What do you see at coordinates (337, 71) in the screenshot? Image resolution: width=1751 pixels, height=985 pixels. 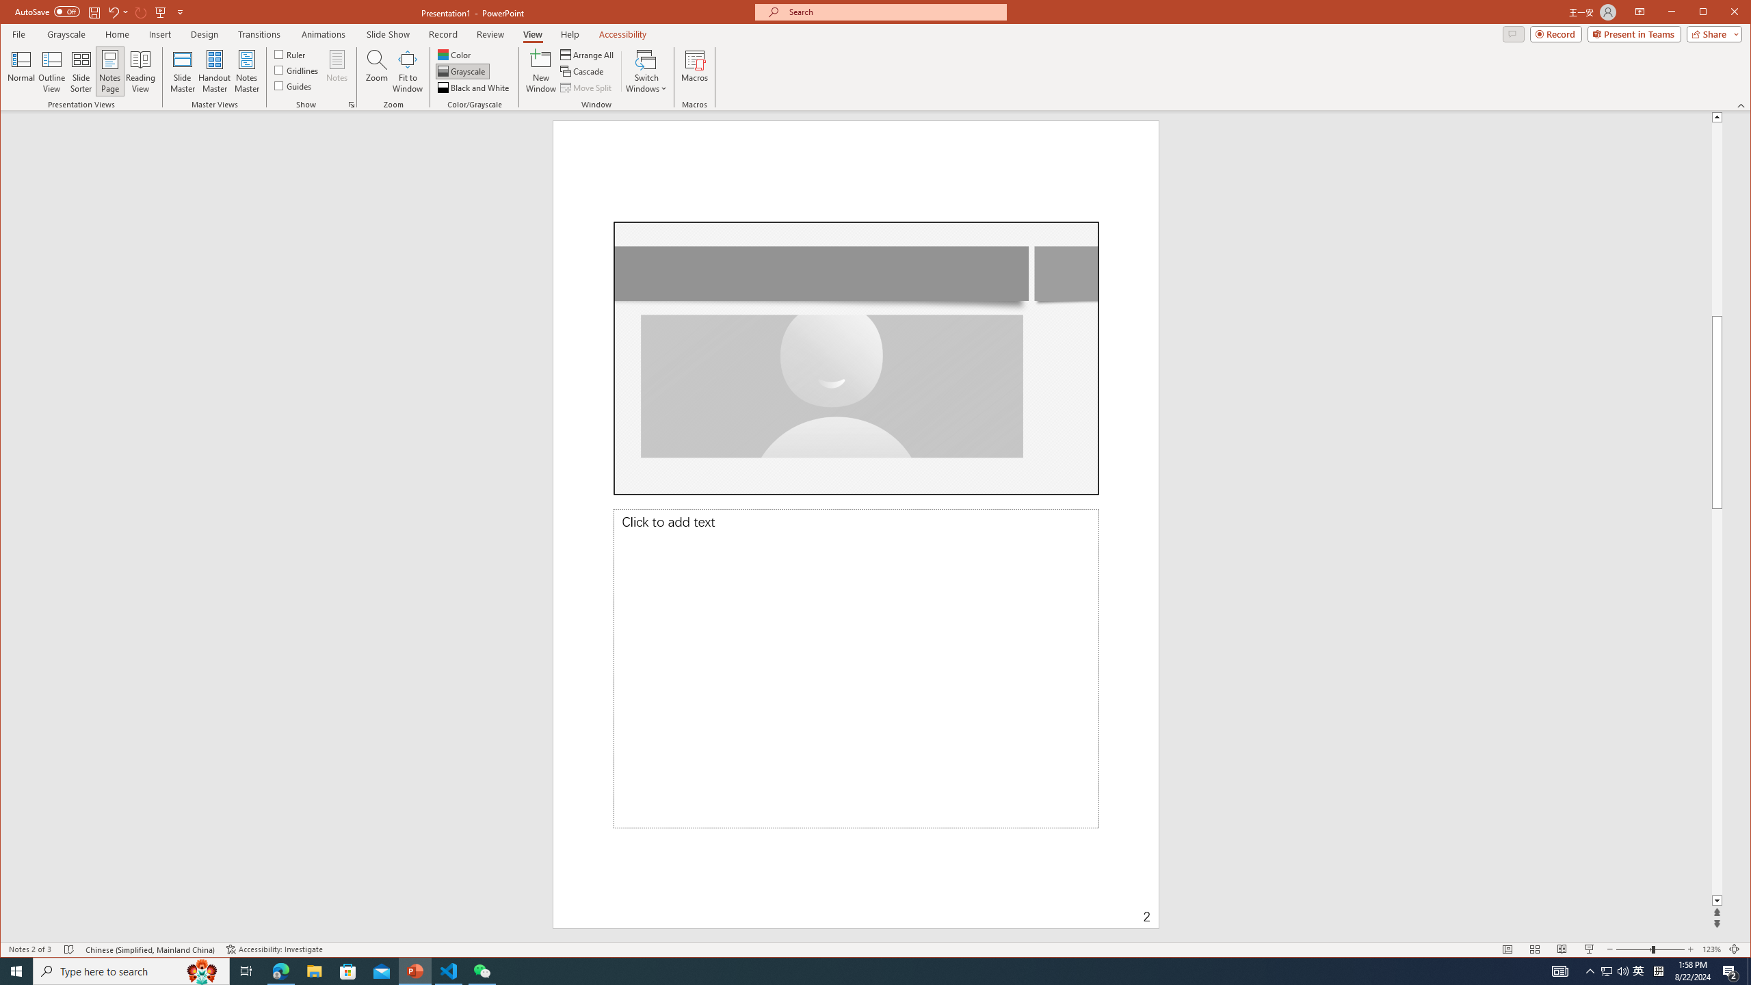 I see `Notes` at bounding box center [337, 71].